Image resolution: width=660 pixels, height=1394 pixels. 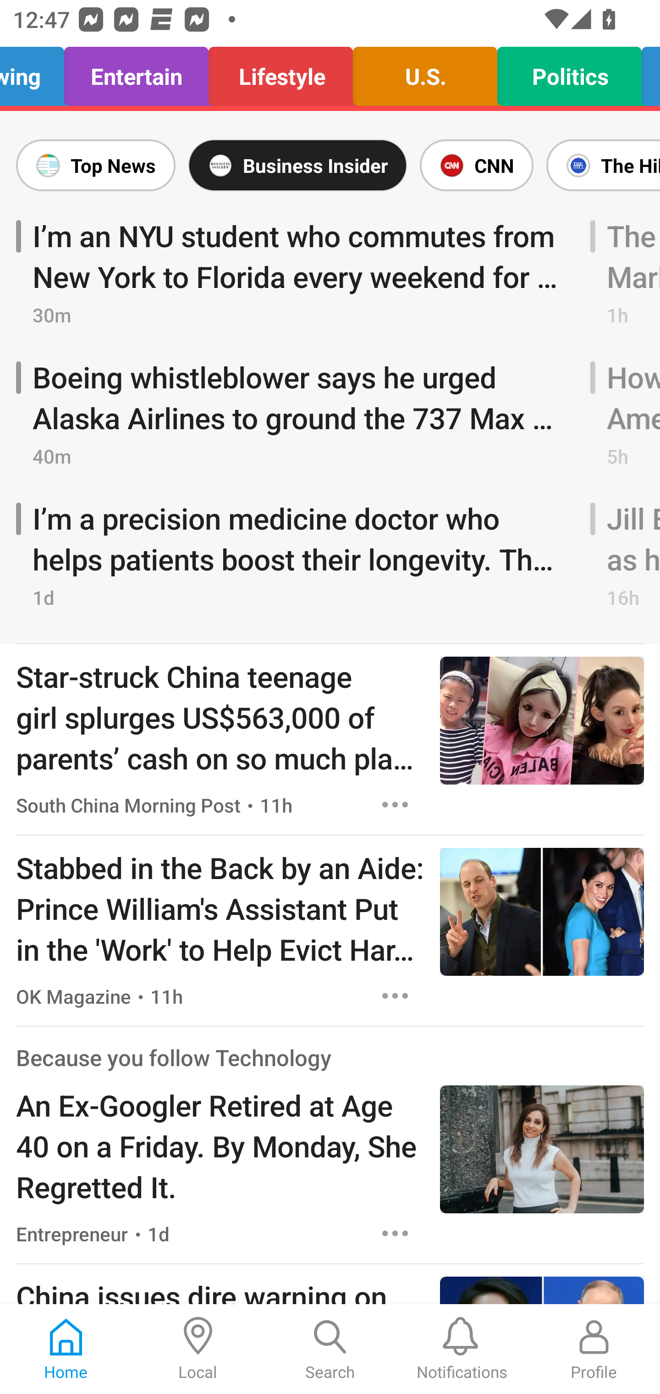 What do you see at coordinates (99, 165) in the screenshot?
I see `Top News` at bounding box center [99, 165].